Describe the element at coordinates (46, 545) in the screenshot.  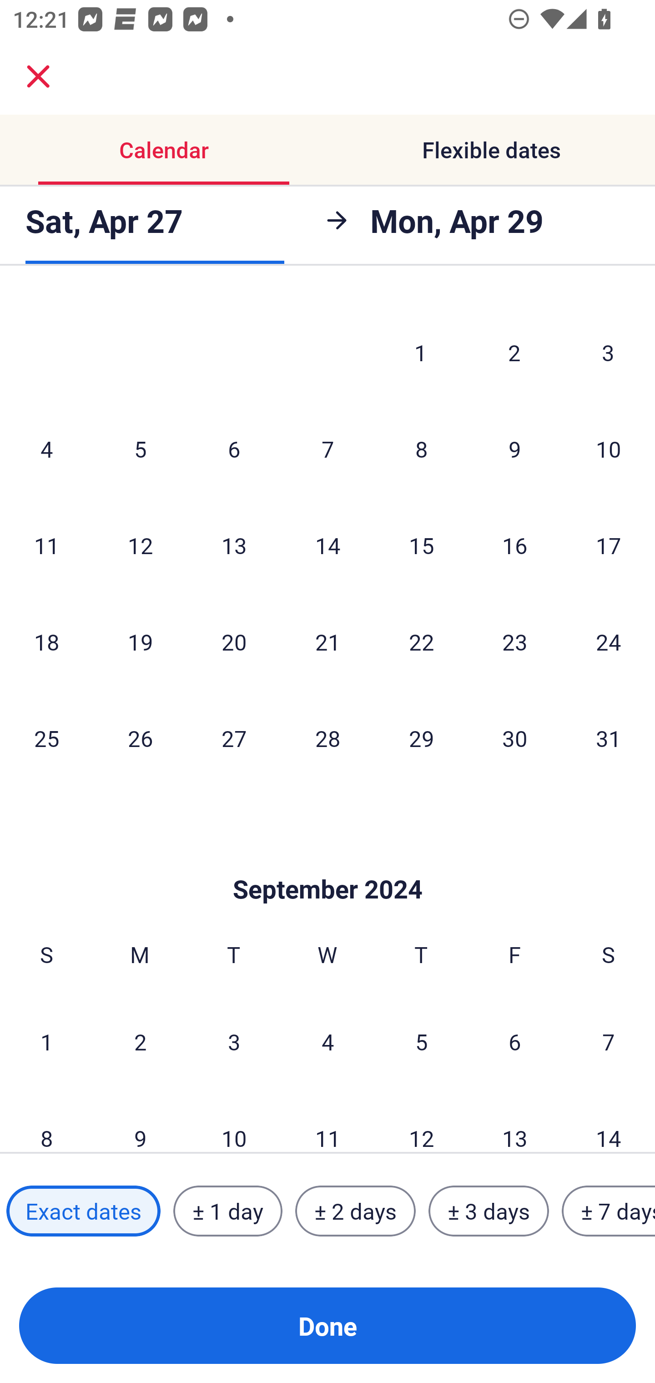
I see `11 Sunday, August 11, 2024` at that location.